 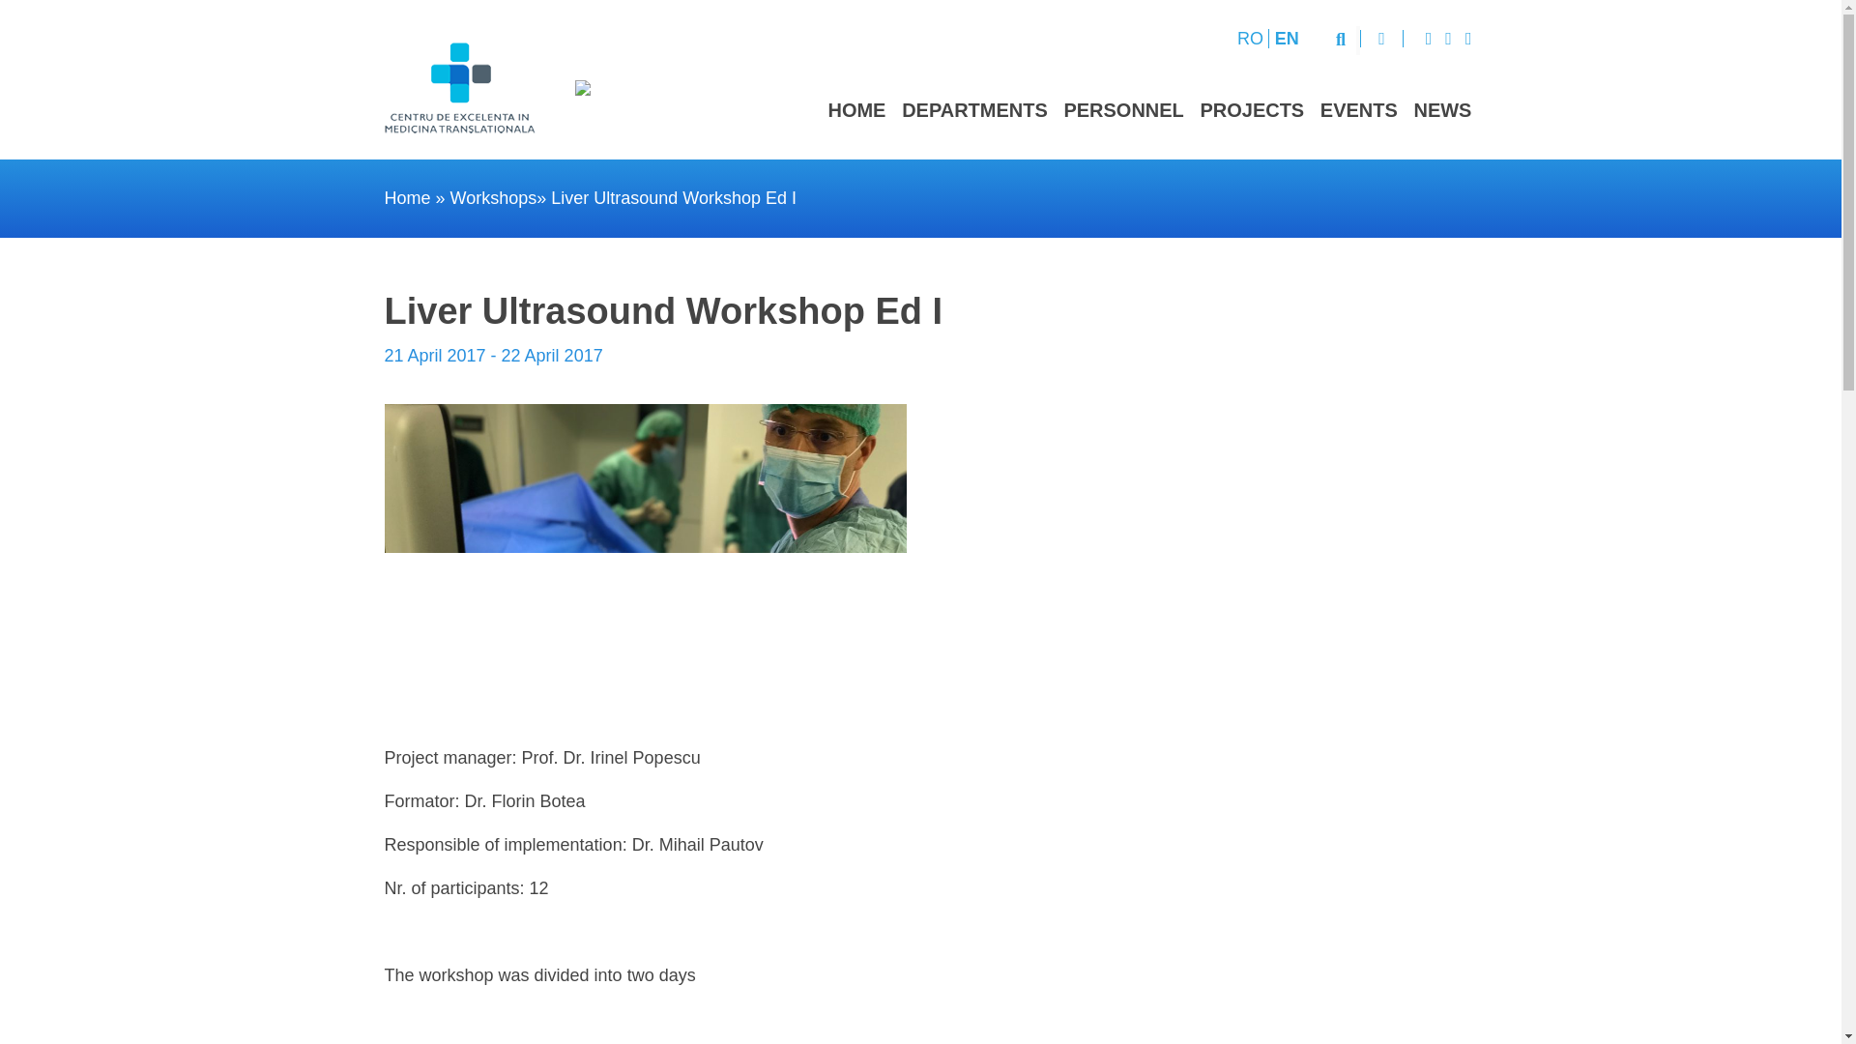 What do you see at coordinates (1442, 110) in the screenshot?
I see `NEWS` at bounding box center [1442, 110].